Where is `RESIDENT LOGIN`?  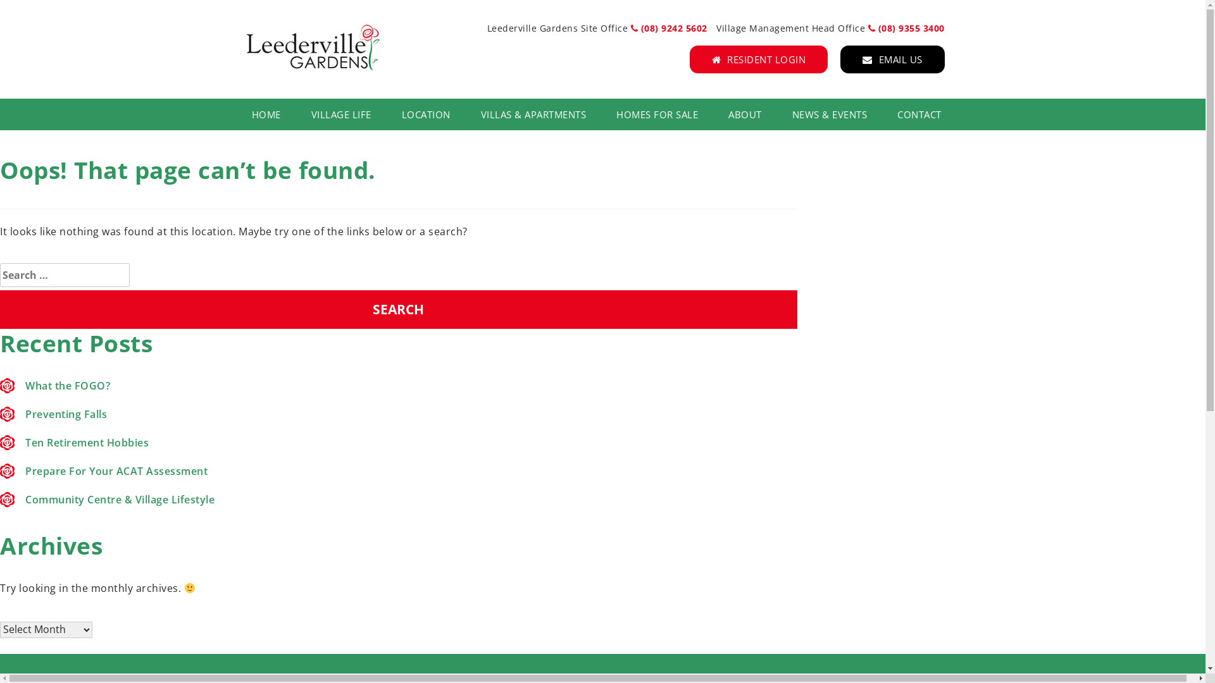 RESIDENT LOGIN is located at coordinates (759, 59).